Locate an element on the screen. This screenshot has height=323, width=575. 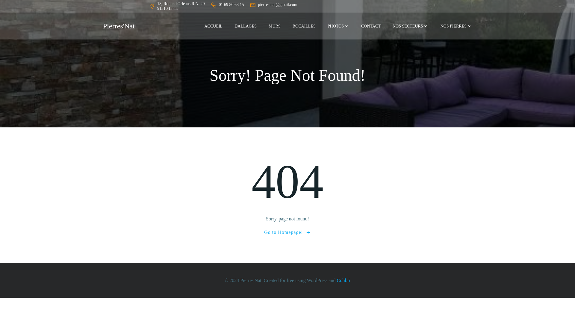
Colibri is located at coordinates (343, 280).